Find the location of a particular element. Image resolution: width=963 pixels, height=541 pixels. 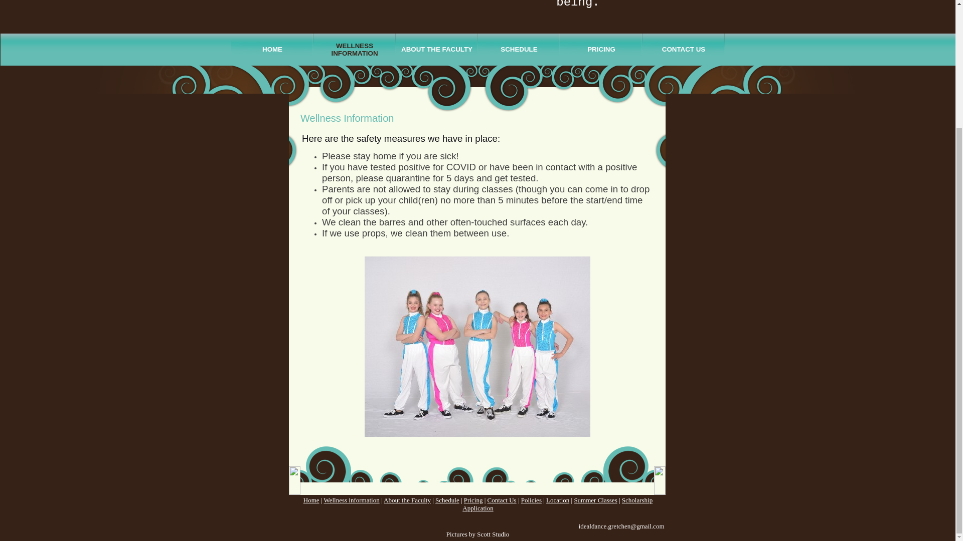

PRICING is located at coordinates (601, 49).